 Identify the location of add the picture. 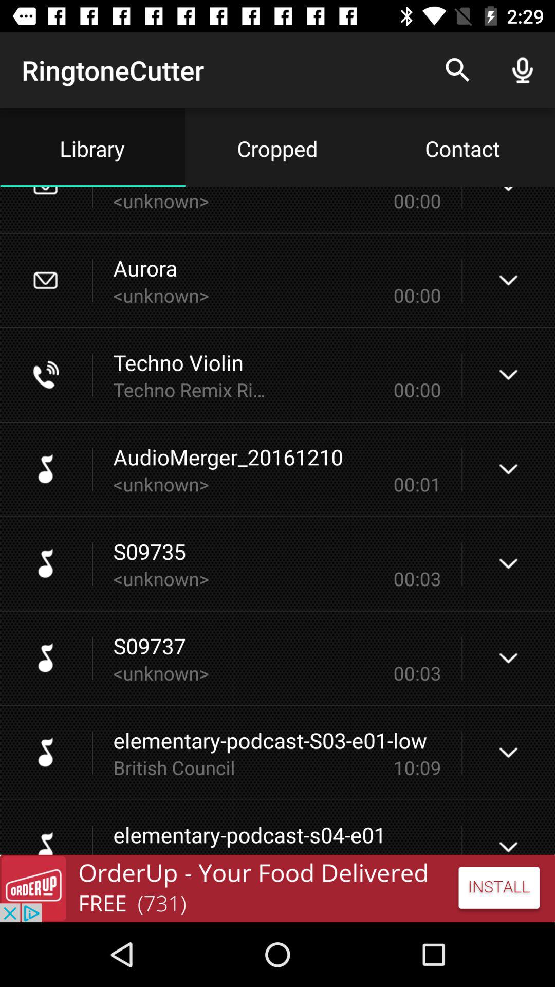
(277, 888).